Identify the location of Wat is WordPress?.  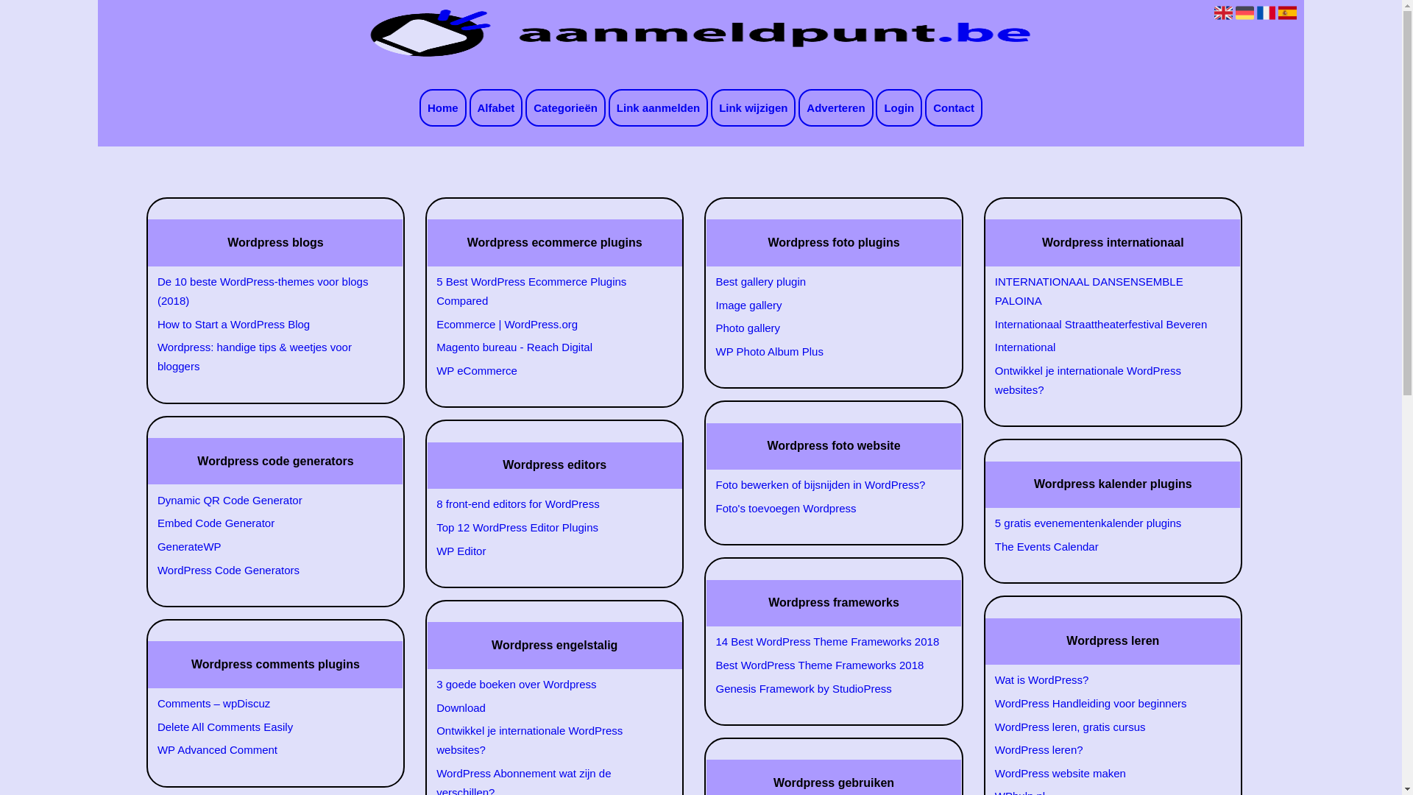
(1105, 680).